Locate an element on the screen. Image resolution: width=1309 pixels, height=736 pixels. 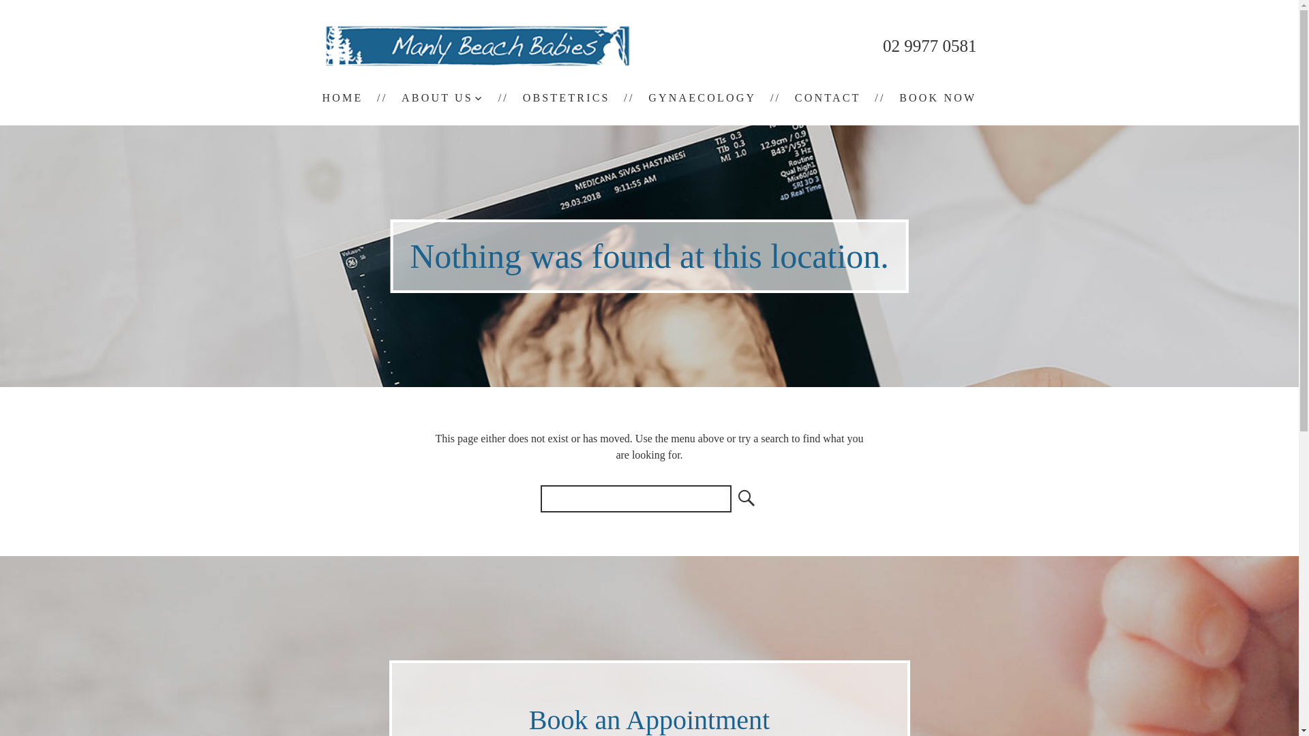
ABOUT US is located at coordinates (443, 98).